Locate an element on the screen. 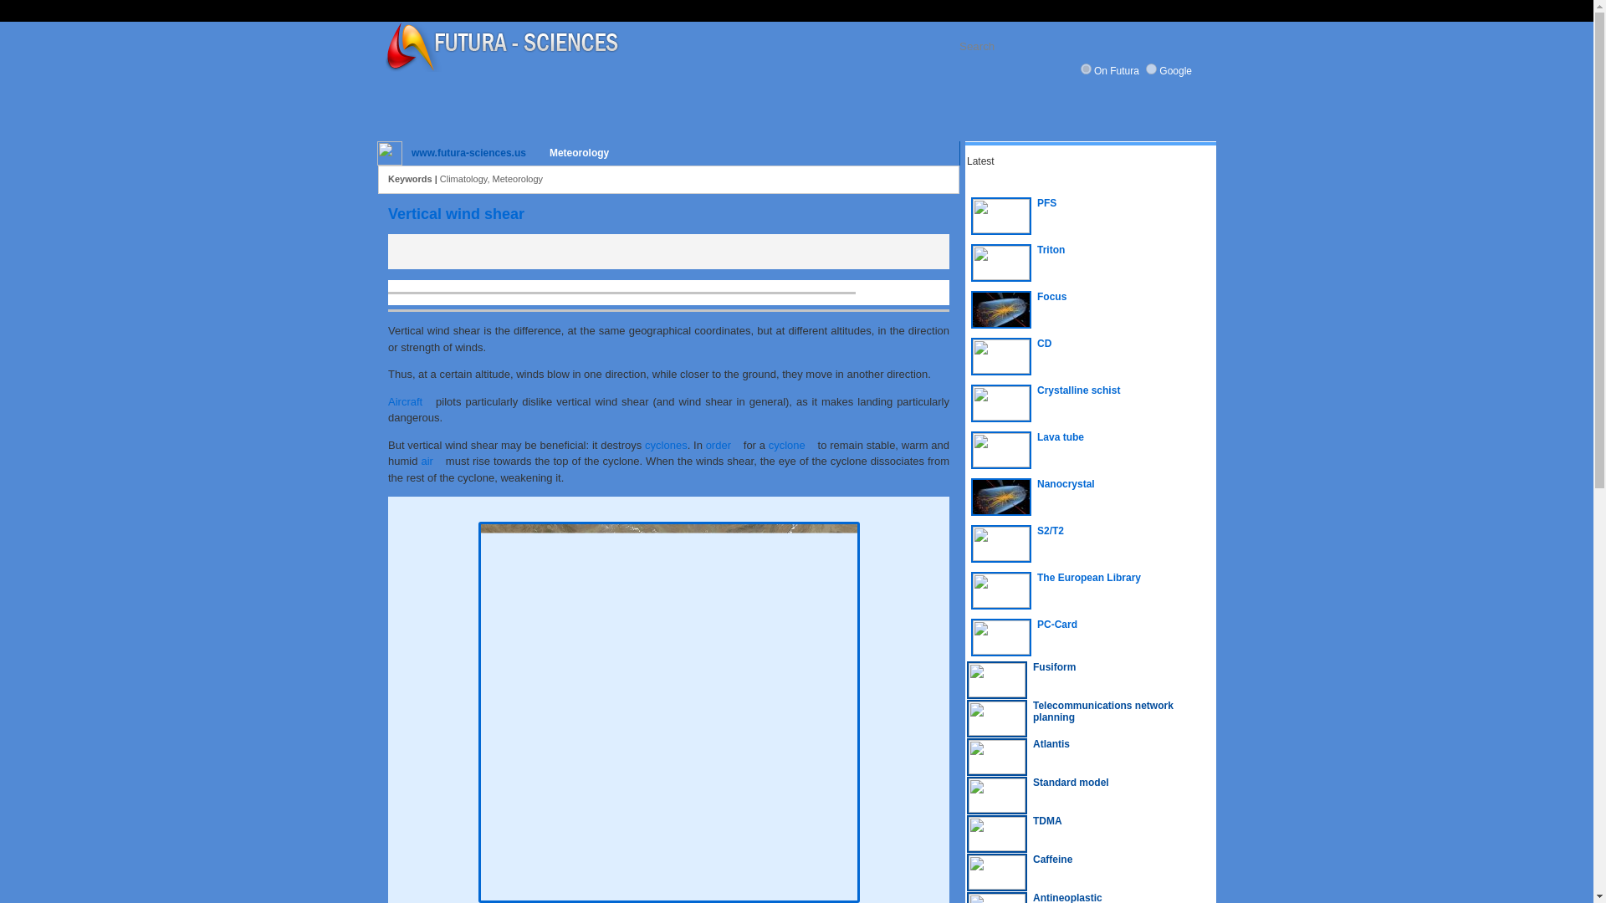 The image size is (1606, 903). air is located at coordinates (432, 462).